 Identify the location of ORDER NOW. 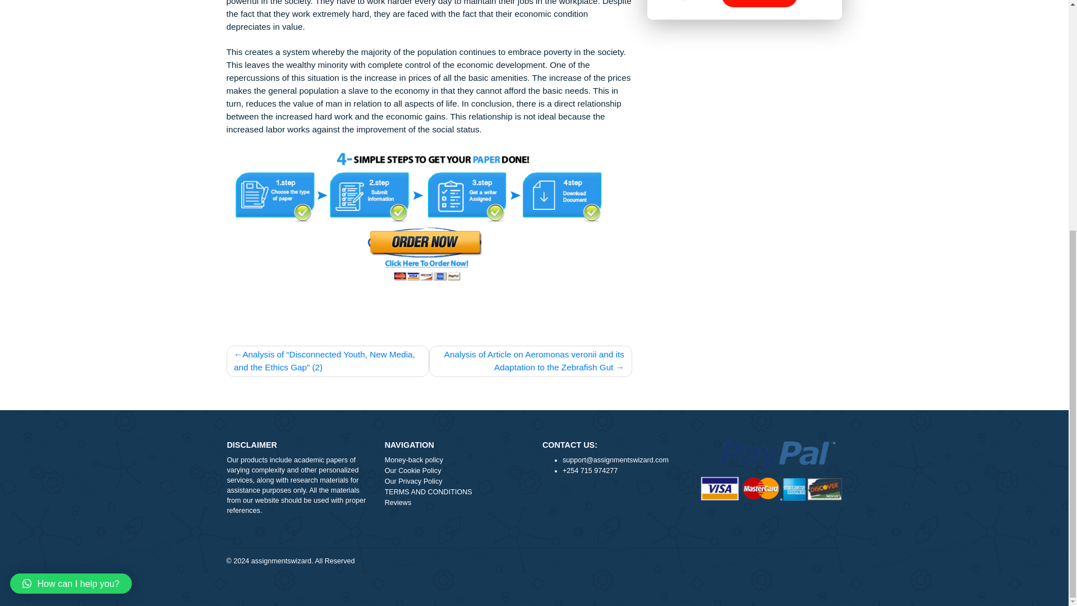
(844, 34).